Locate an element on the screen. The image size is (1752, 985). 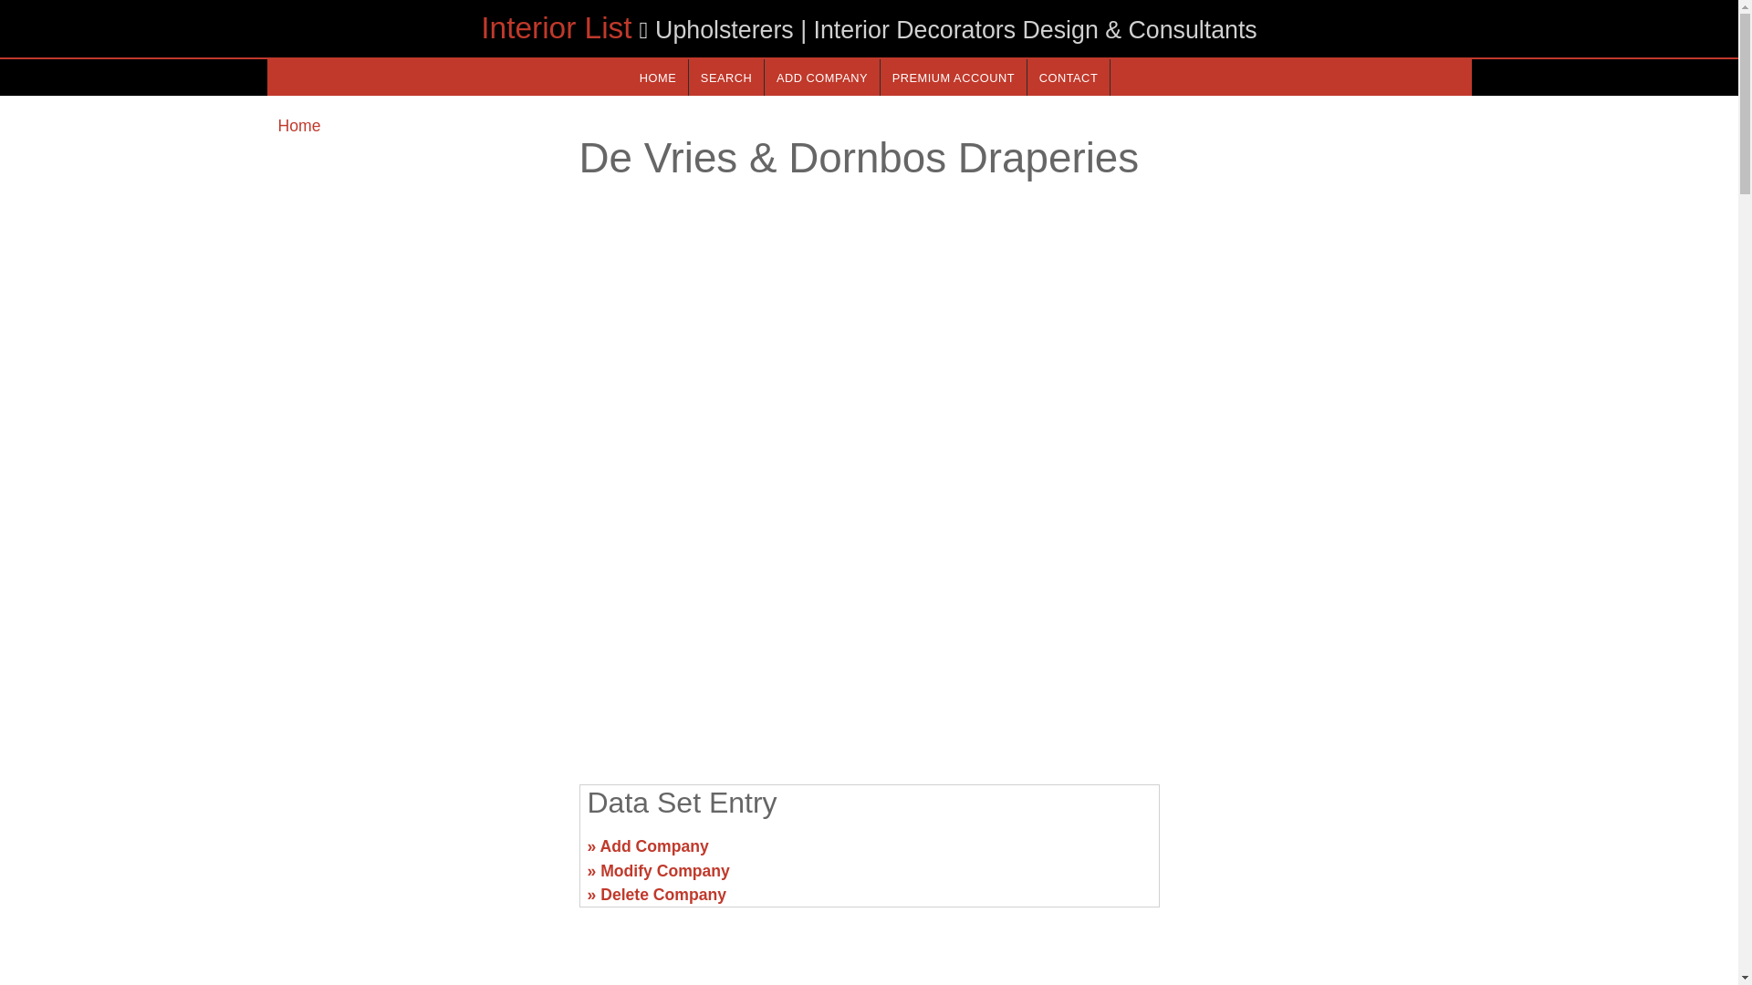
ADD COMPANY is located at coordinates (821, 77).